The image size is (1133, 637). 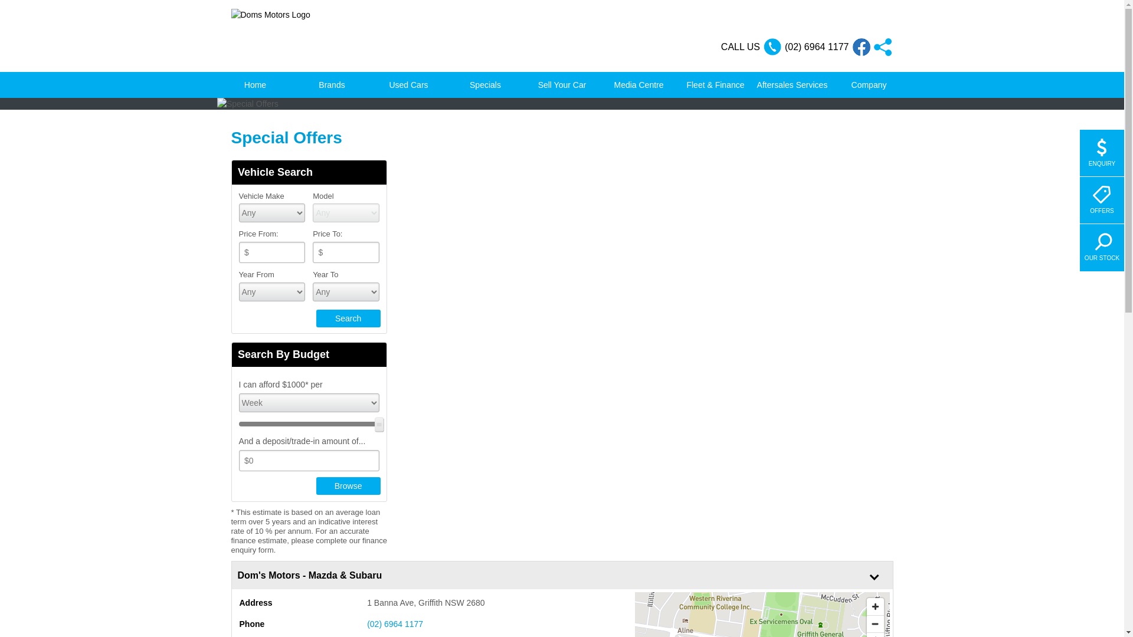 I want to click on OFFERS, so click(x=1102, y=201).